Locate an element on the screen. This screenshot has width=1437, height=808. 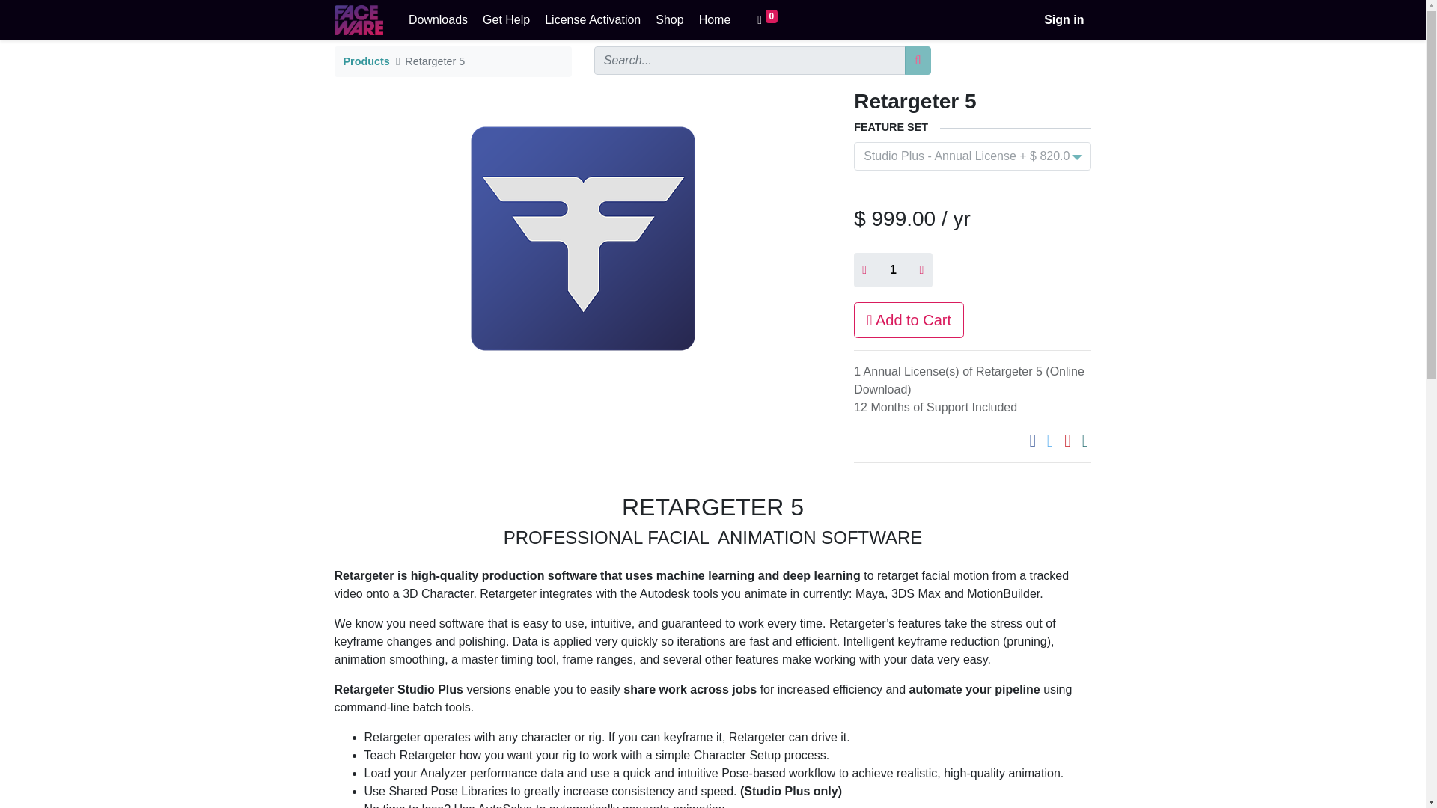
Get Help is located at coordinates (506, 20).